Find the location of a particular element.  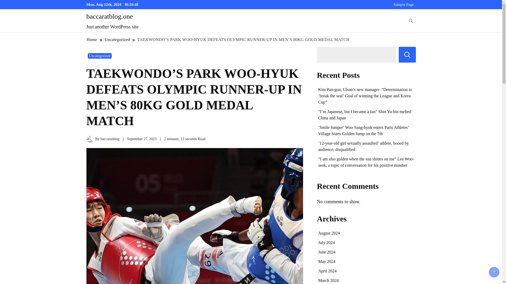

Home is located at coordinates (92, 39).